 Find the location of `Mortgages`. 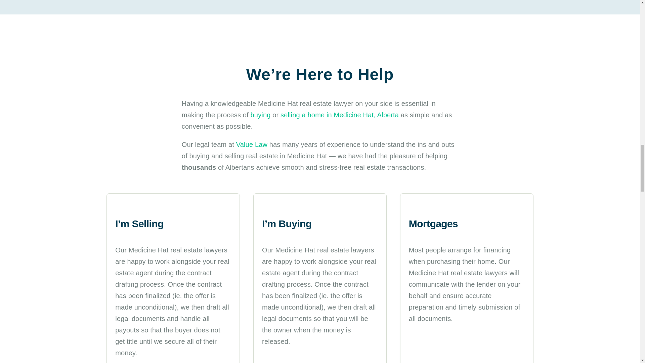

Mortgages is located at coordinates (414, 208).